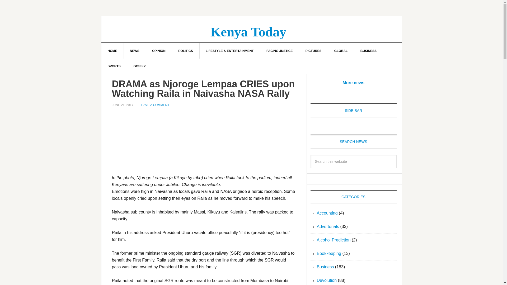 The image size is (507, 285). Describe the element at coordinates (327, 213) in the screenshot. I see `Accounting` at that location.